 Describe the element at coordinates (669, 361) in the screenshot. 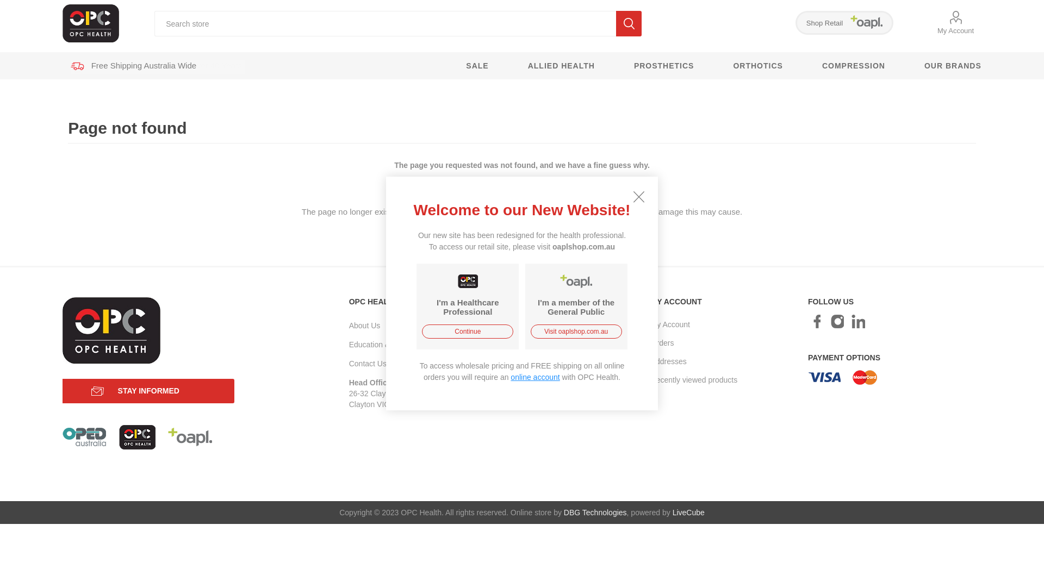

I see `Addresses` at that location.